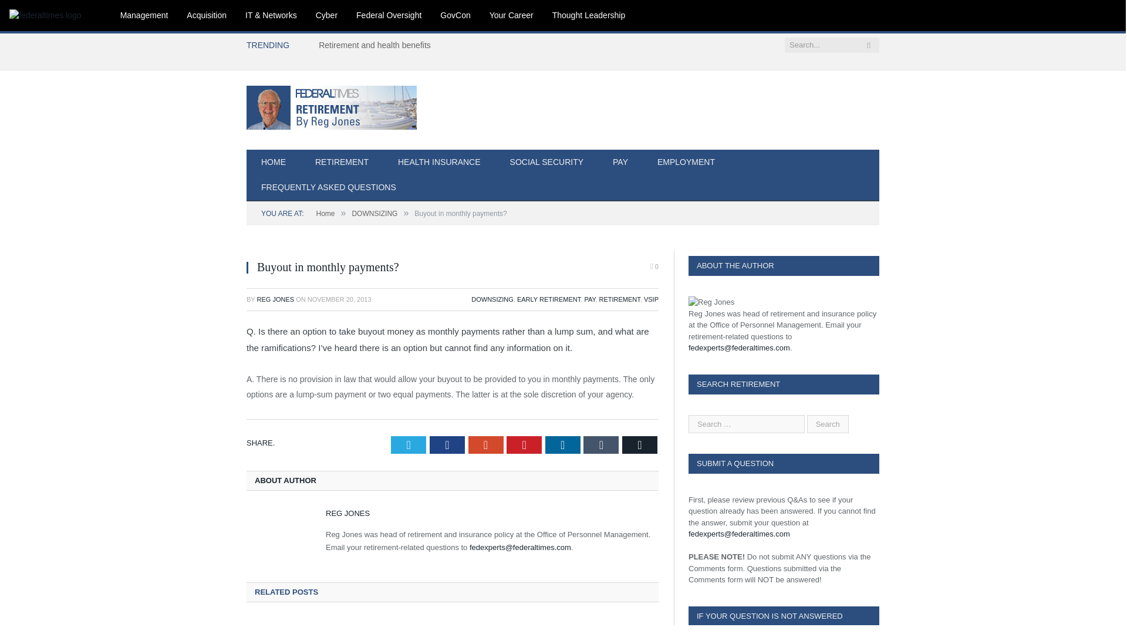 This screenshot has height=634, width=1127. What do you see at coordinates (274, 163) in the screenshot?
I see `HOME` at bounding box center [274, 163].